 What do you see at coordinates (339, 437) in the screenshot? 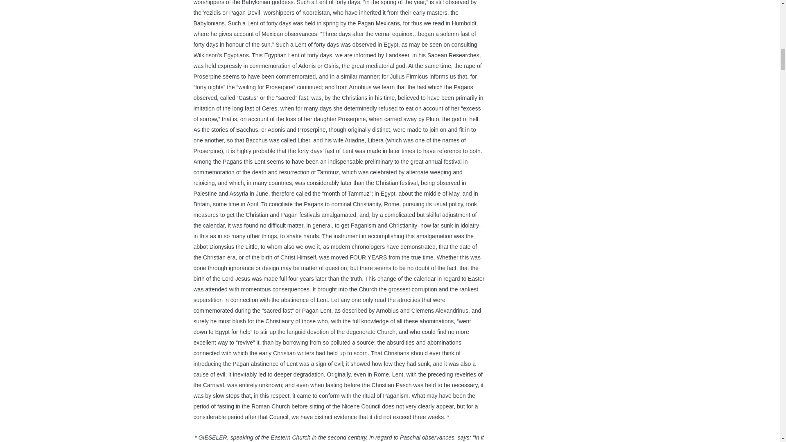
I see `Page 94` at bounding box center [339, 437].